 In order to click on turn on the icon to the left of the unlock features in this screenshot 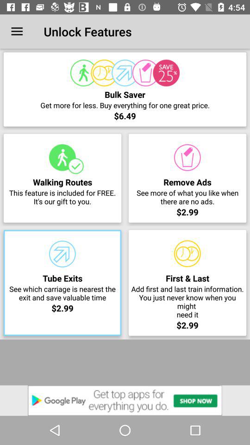, I will do `click(17, 32)`.